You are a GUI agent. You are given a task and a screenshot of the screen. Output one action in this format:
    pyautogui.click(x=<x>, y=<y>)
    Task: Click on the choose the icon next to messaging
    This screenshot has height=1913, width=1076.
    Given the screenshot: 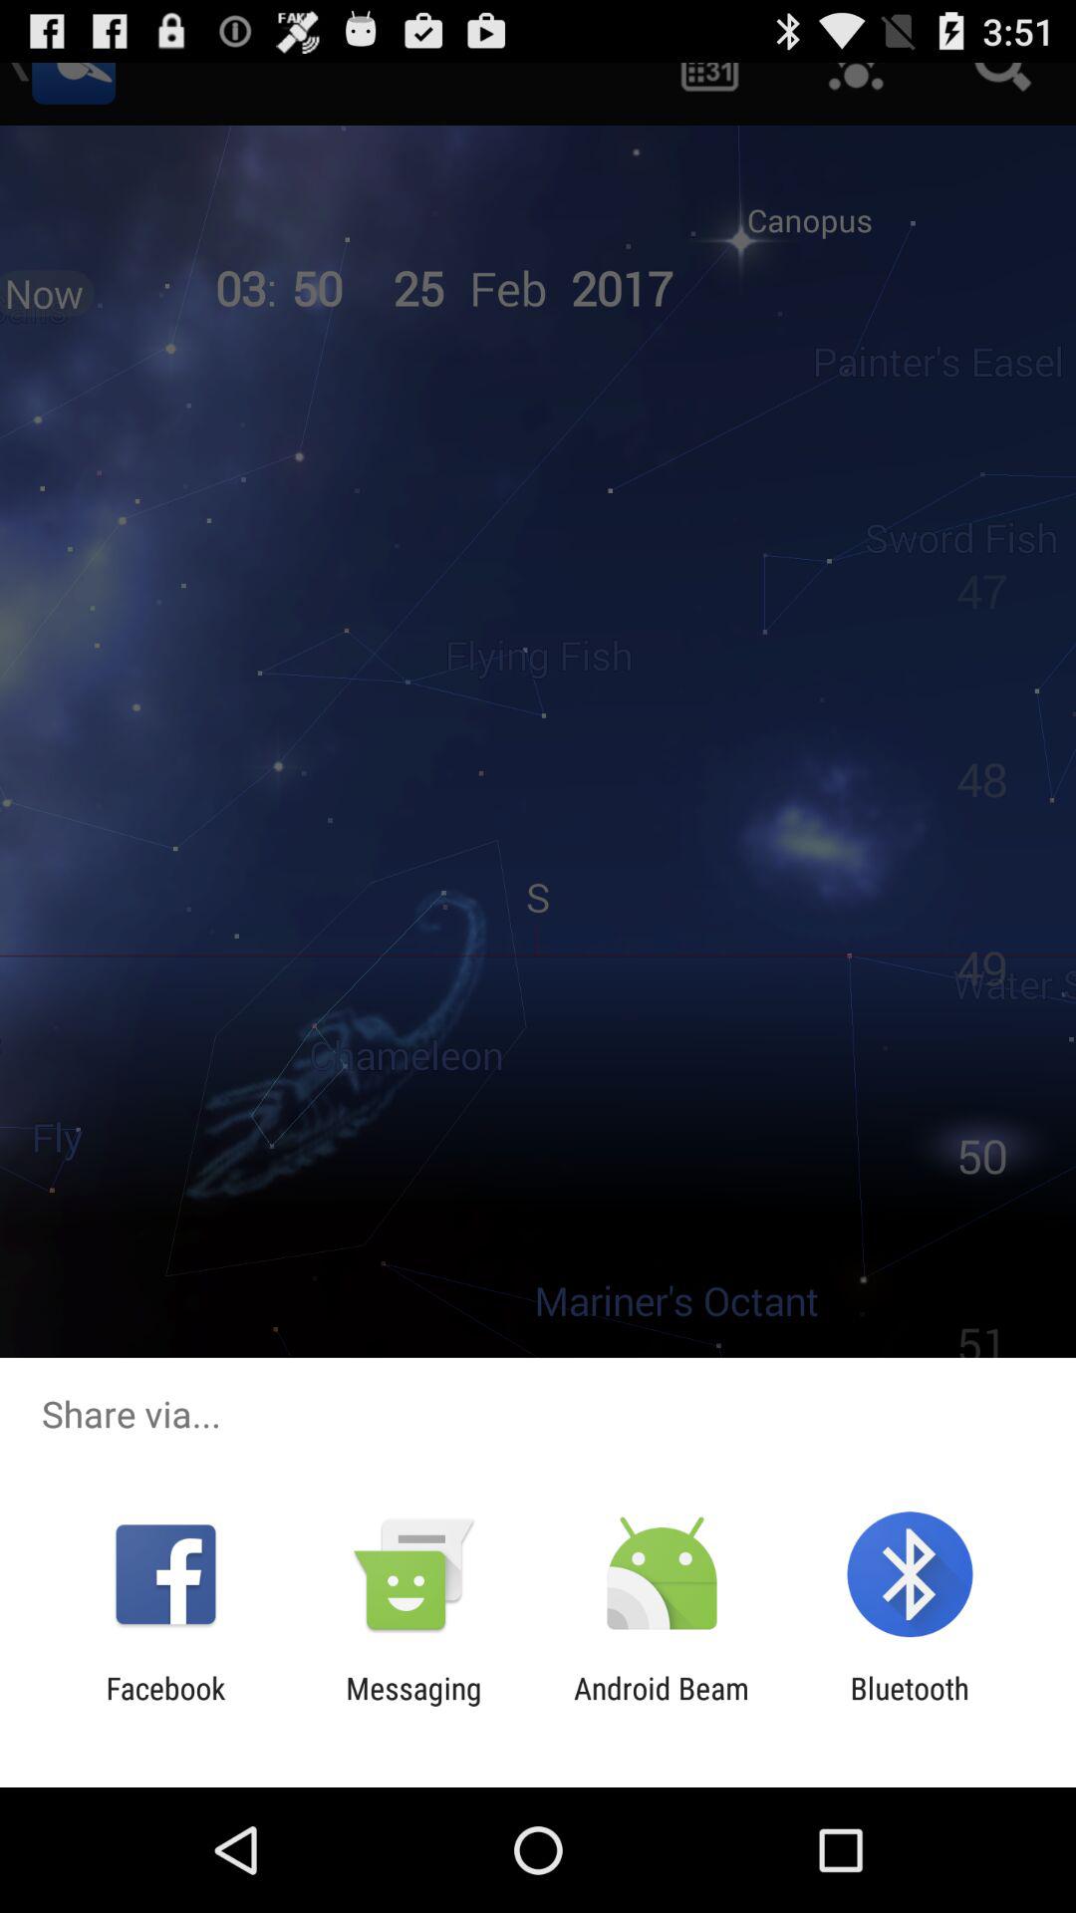 What is the action you would take?
    pyautogui.click(x=165, y=1706)
    